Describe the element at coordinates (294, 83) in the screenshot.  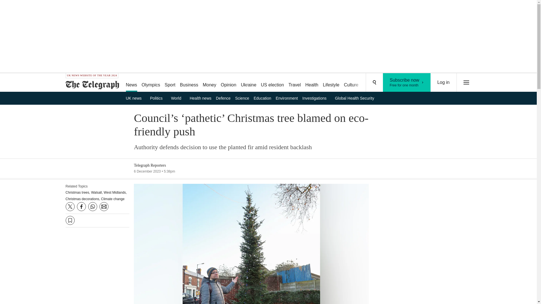
I see `World` at that location.